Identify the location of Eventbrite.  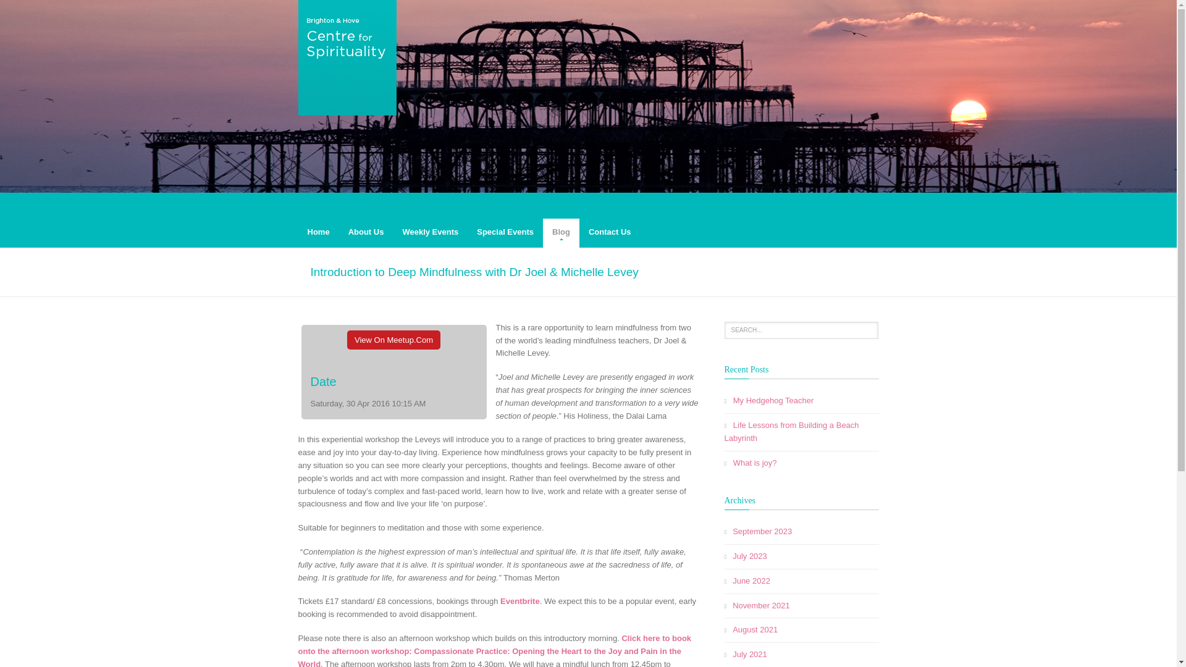
(520, 600).